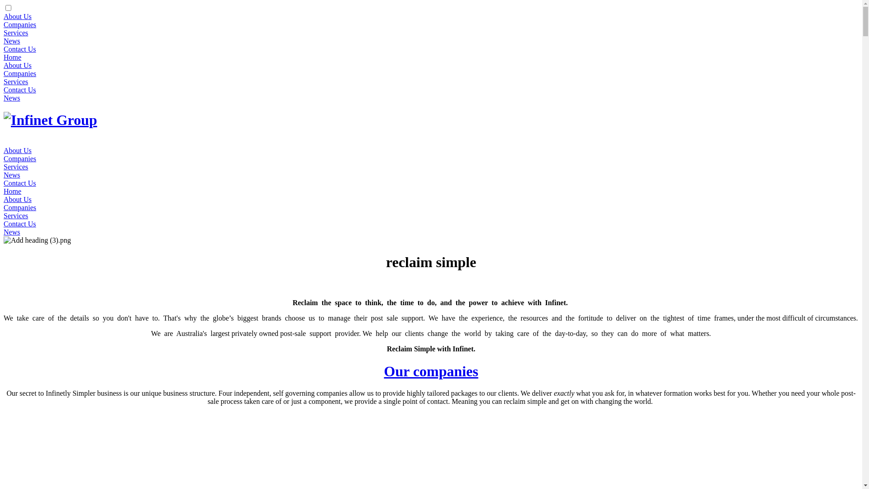 The width and height of the screenshot is (869, 489). What do you see at coordinates (16, 216) in the screenshot?
I see `Services` at bounding box center [16, 216].